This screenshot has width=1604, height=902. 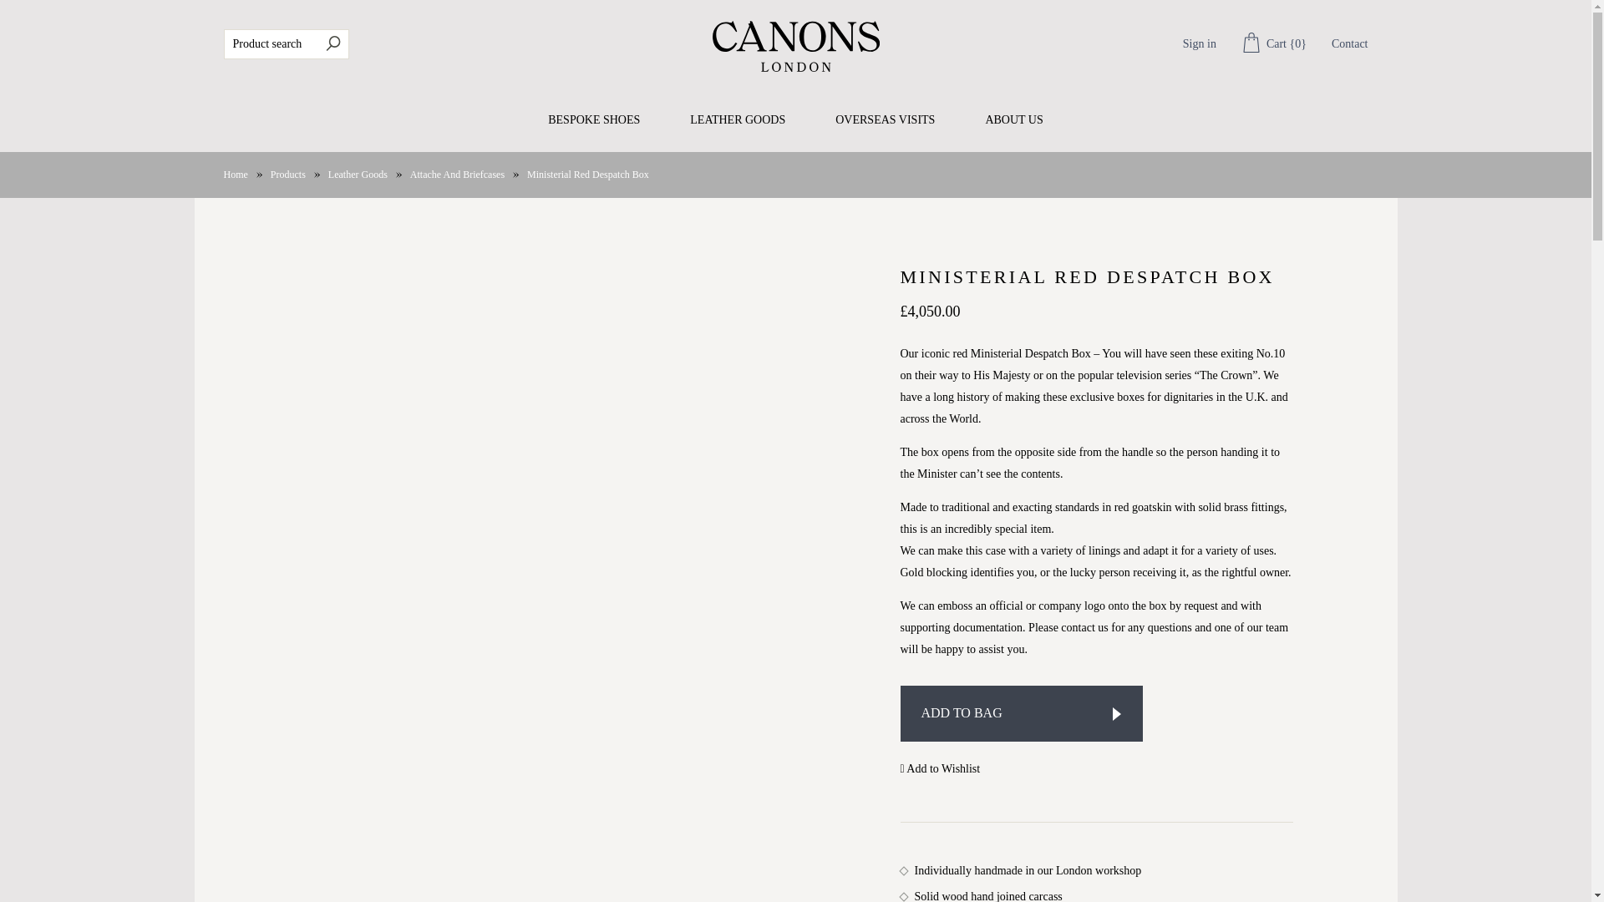 What do you see at coordinates (358, 174) in the screenshot?
I see `Go to the Leather goods Category archives.` at bounding box center [358, 174].